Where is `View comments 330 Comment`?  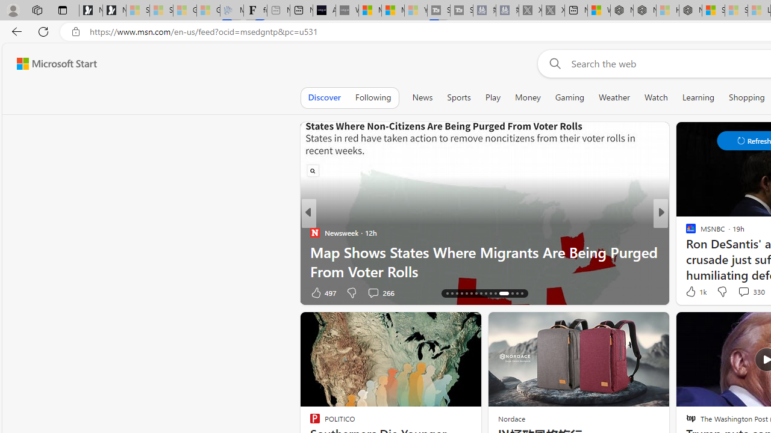 View comments 330 Comment is located at coordinates (751, 291).